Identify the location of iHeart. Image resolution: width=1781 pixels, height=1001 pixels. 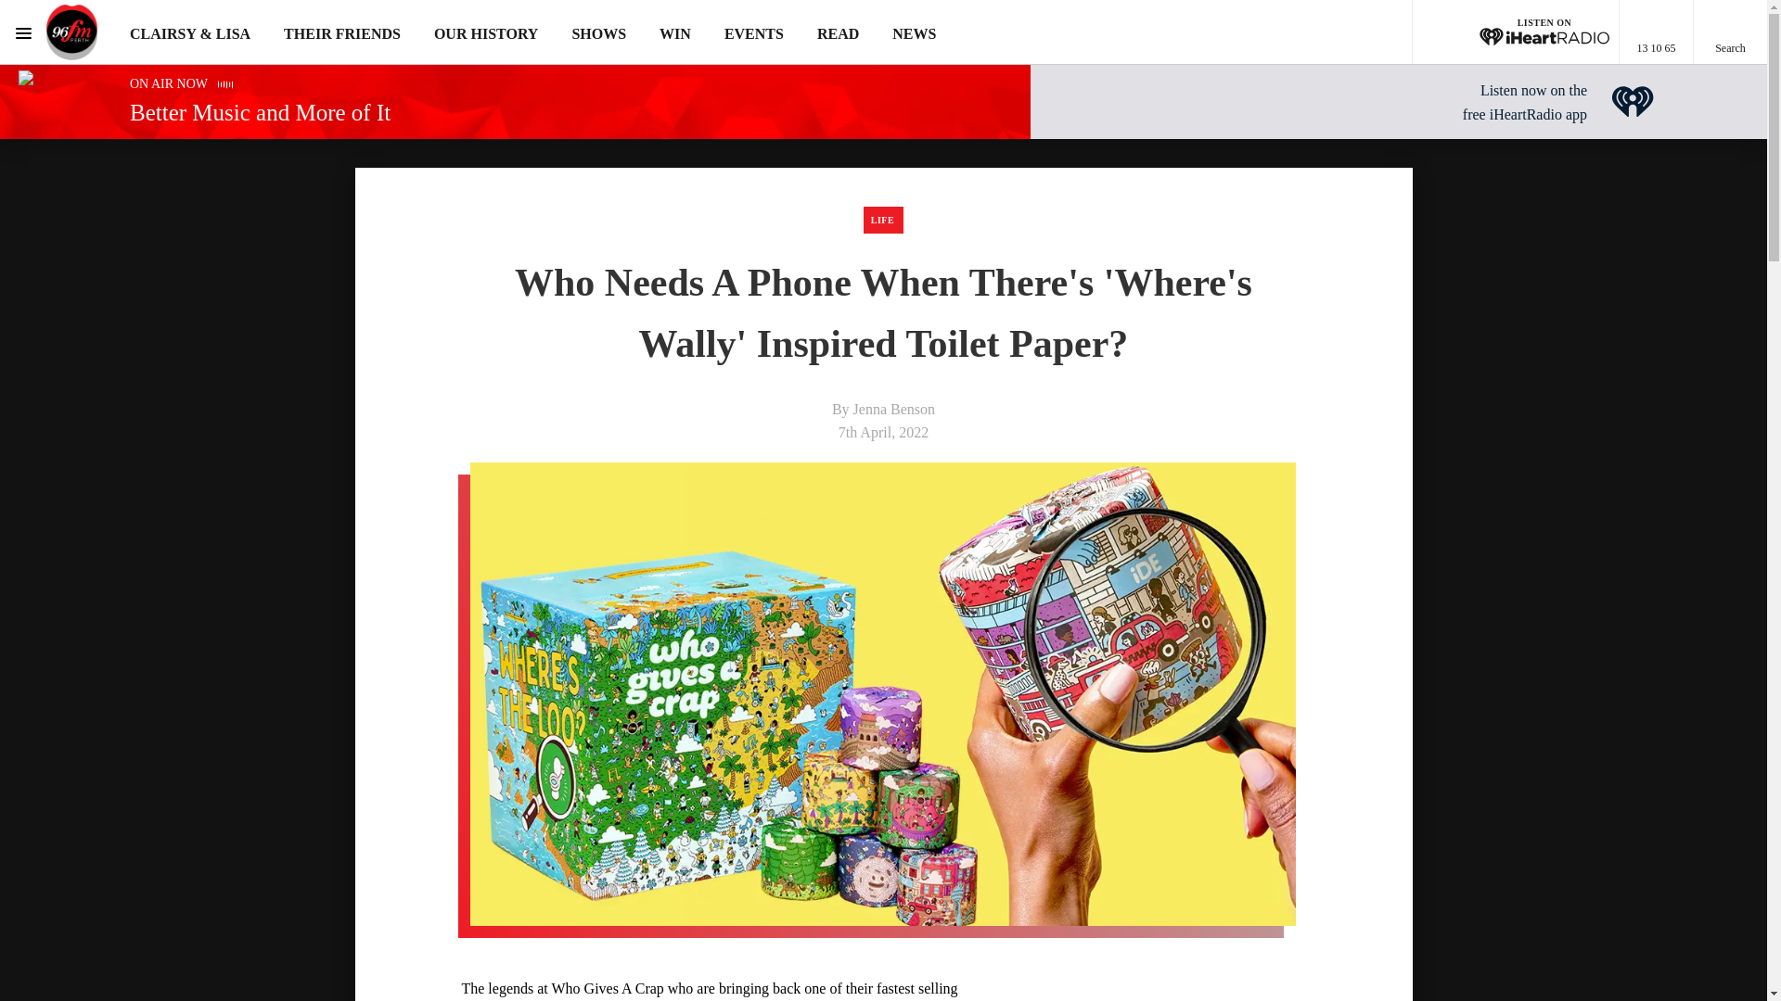
(1633, 101).